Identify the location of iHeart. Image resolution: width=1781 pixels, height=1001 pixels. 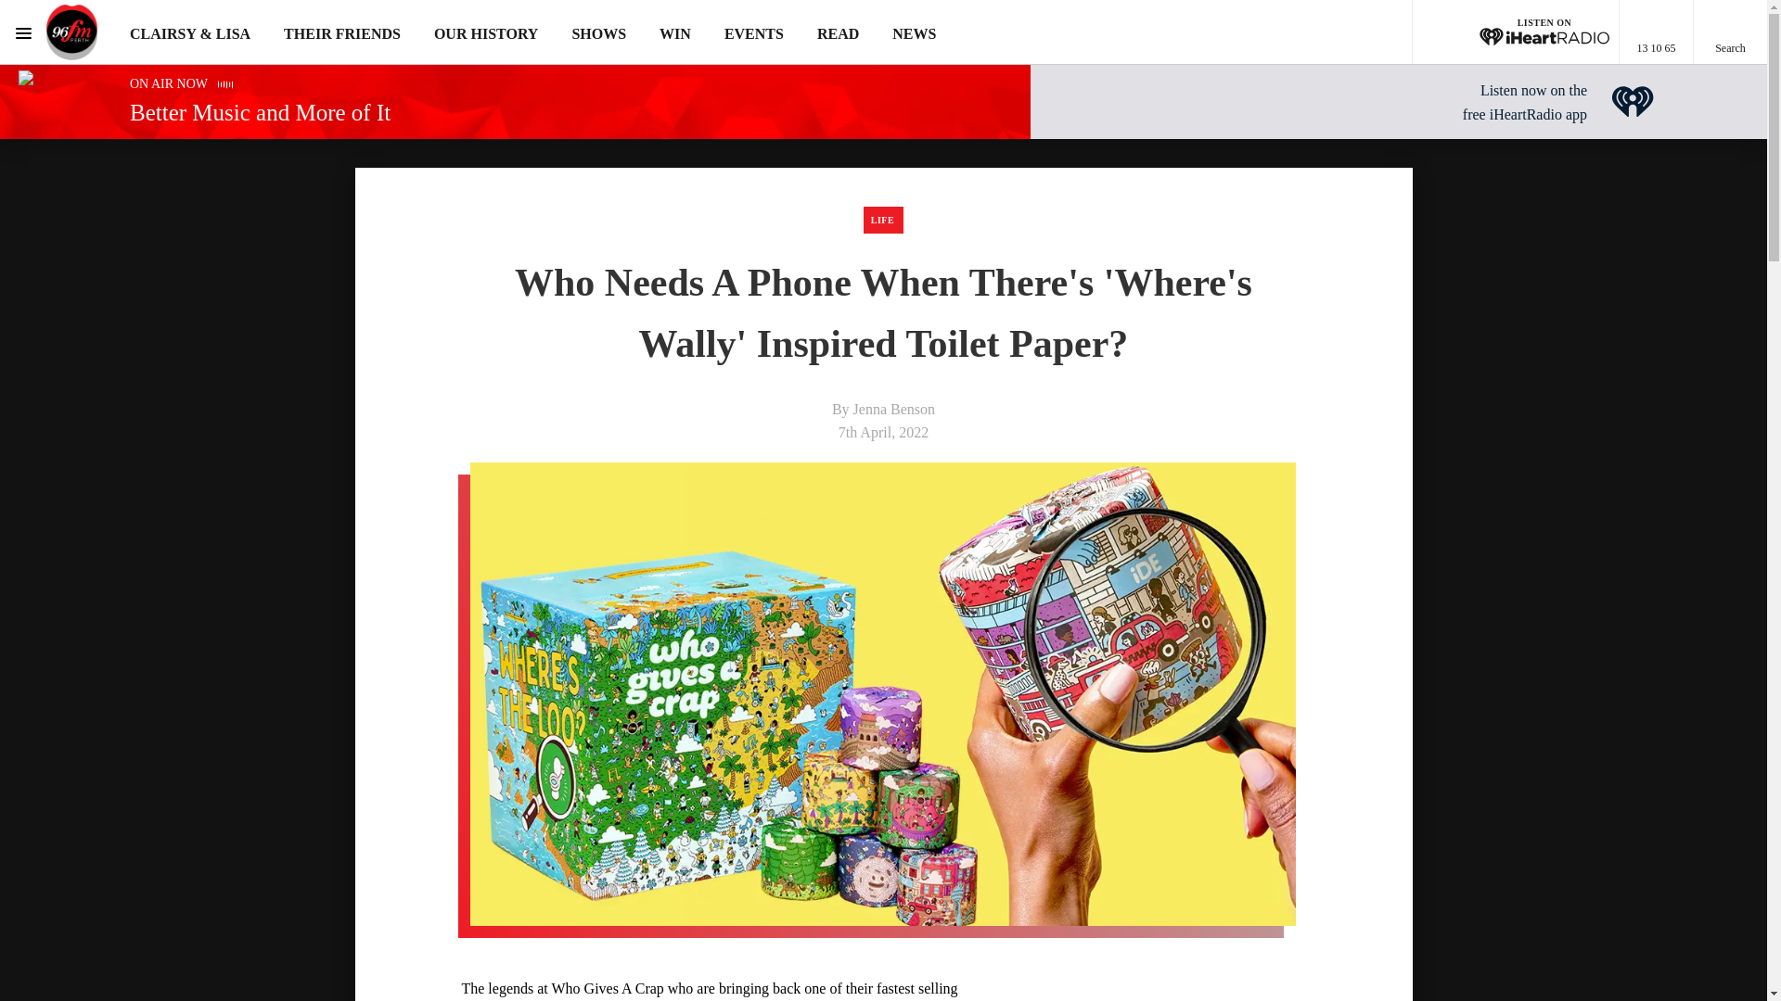
(1633, 101).